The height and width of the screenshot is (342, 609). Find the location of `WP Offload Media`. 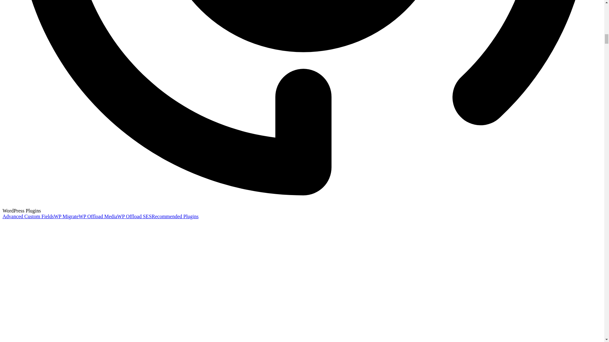

WP Offload Media is located at coordinates (98, 217).